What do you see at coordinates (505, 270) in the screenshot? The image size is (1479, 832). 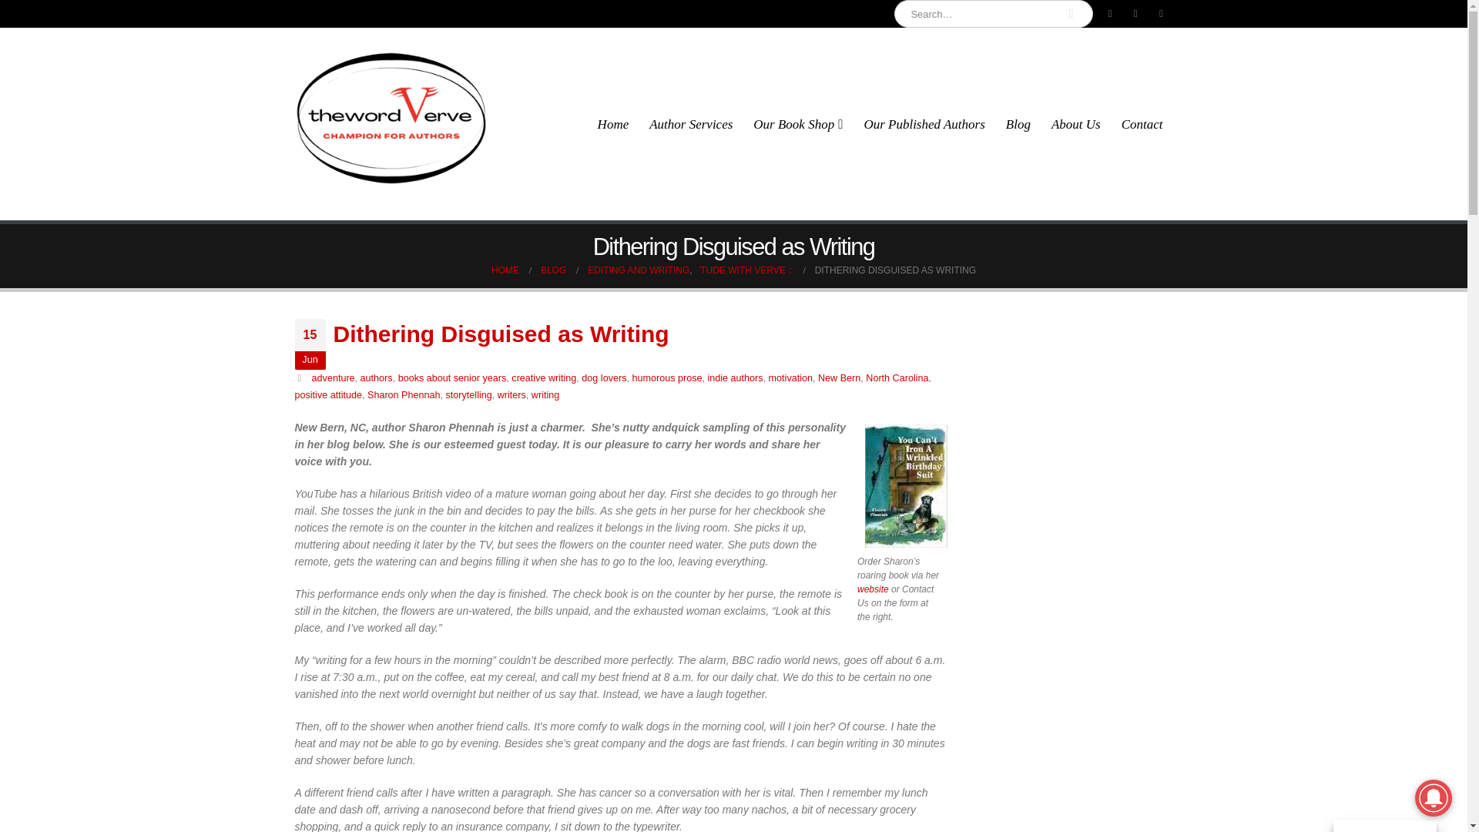 I see `Go to Home Page` at bounding box center [505, 270].